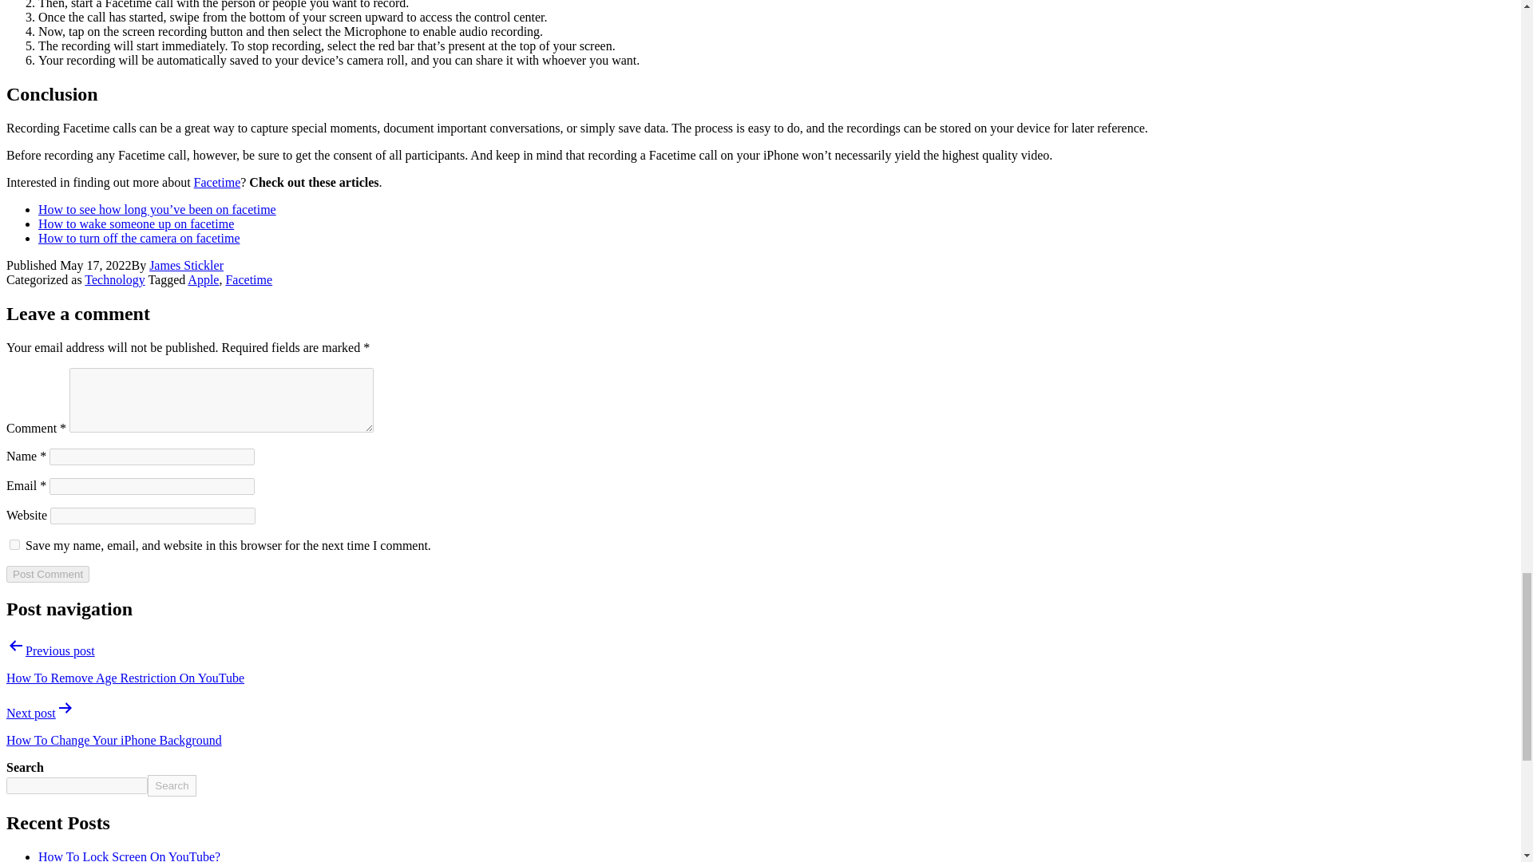  What do you see at coordinates (139, 238) in the screenshot?
I see `How to turn off the camera on facetime` at bounding box center [139, 238].